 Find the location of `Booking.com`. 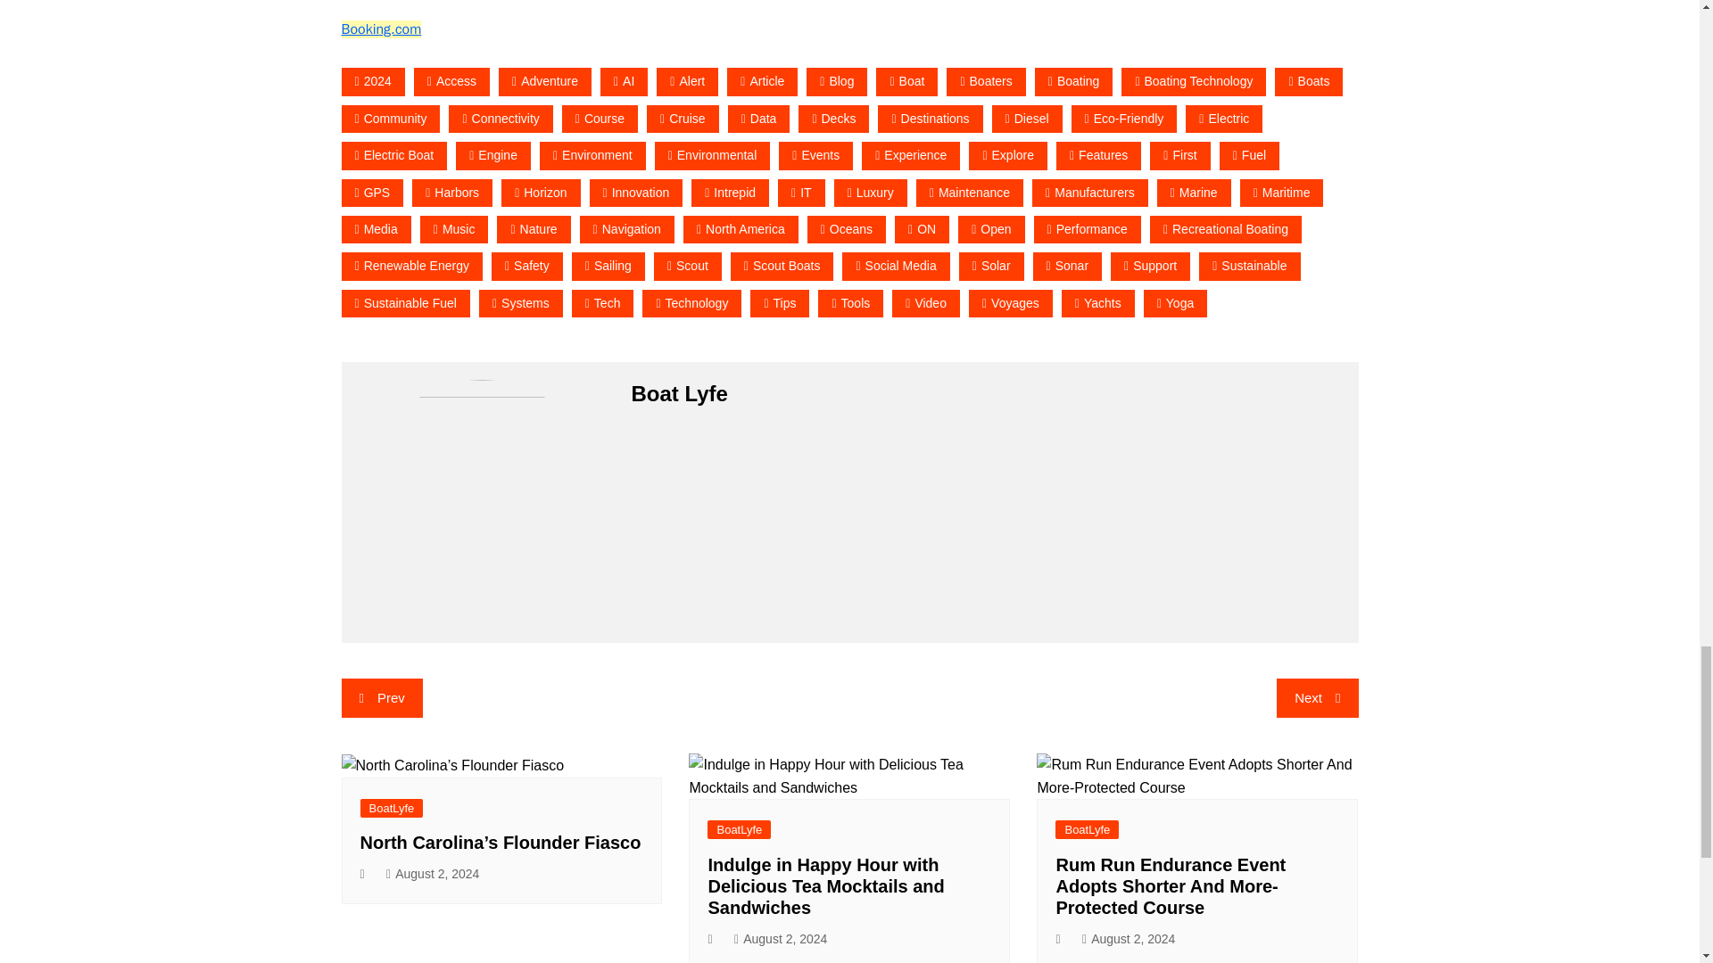

Booking.com is located at coordinates (381, 29).